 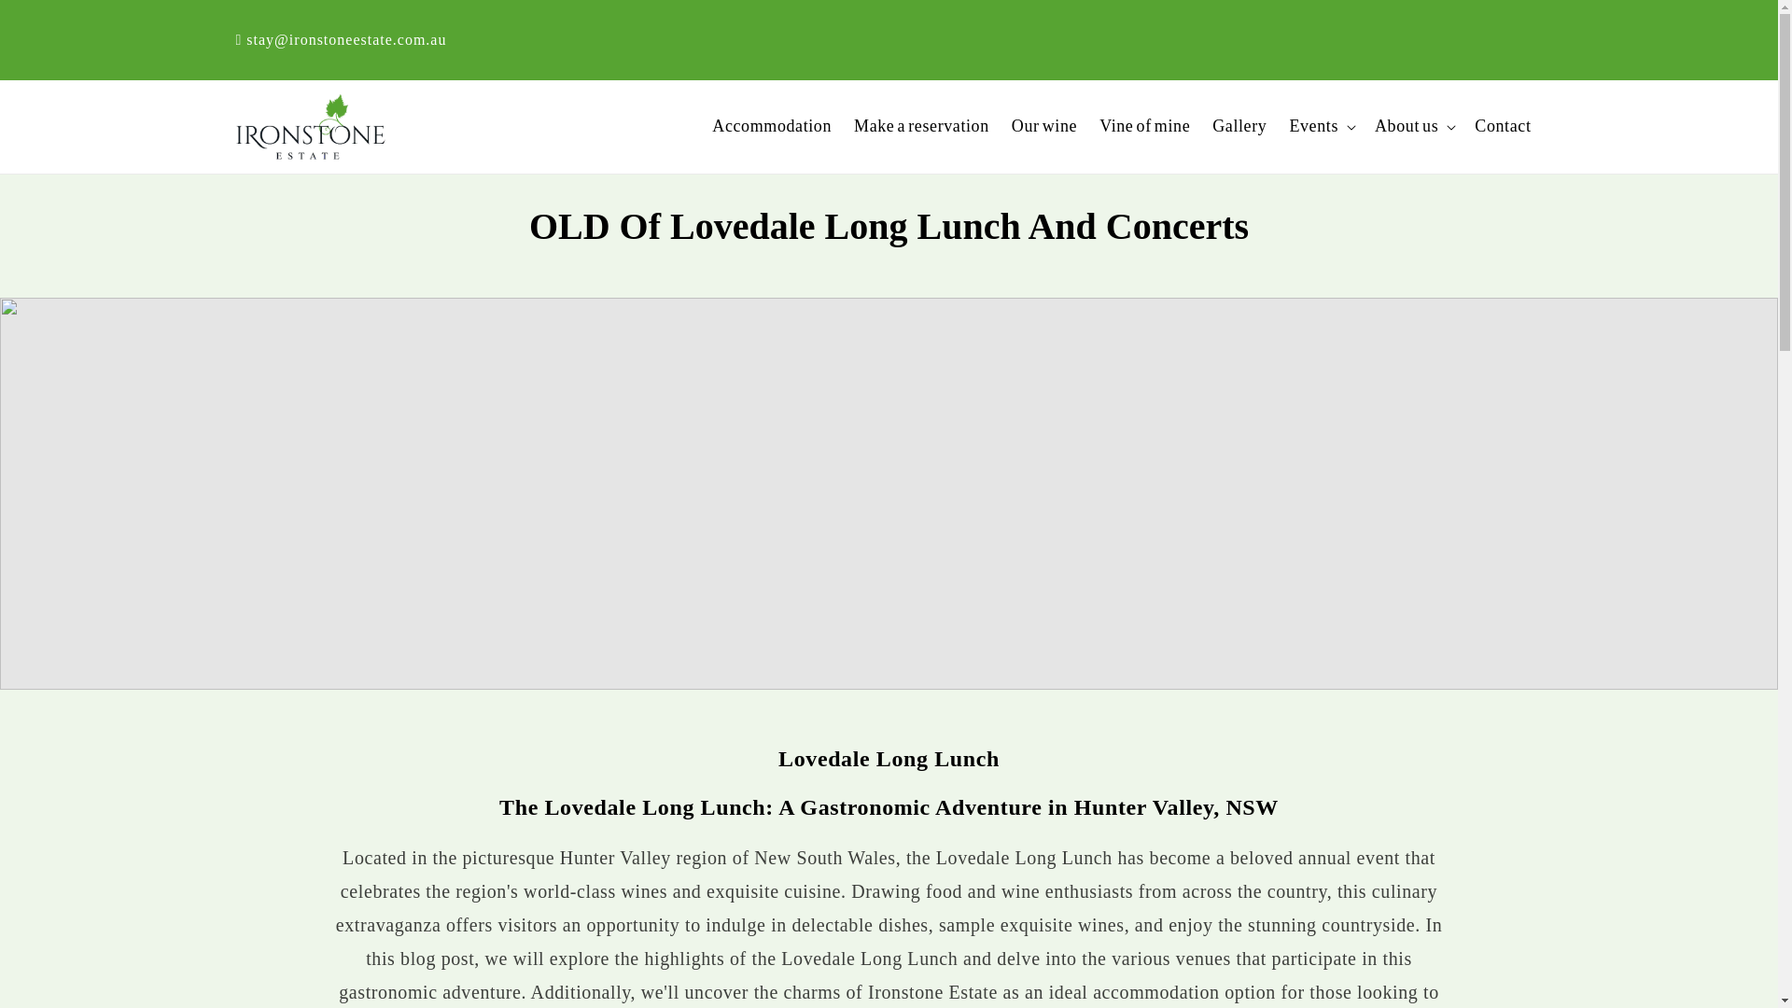 I want to click on Our wine, so click(x=1043, y=126).